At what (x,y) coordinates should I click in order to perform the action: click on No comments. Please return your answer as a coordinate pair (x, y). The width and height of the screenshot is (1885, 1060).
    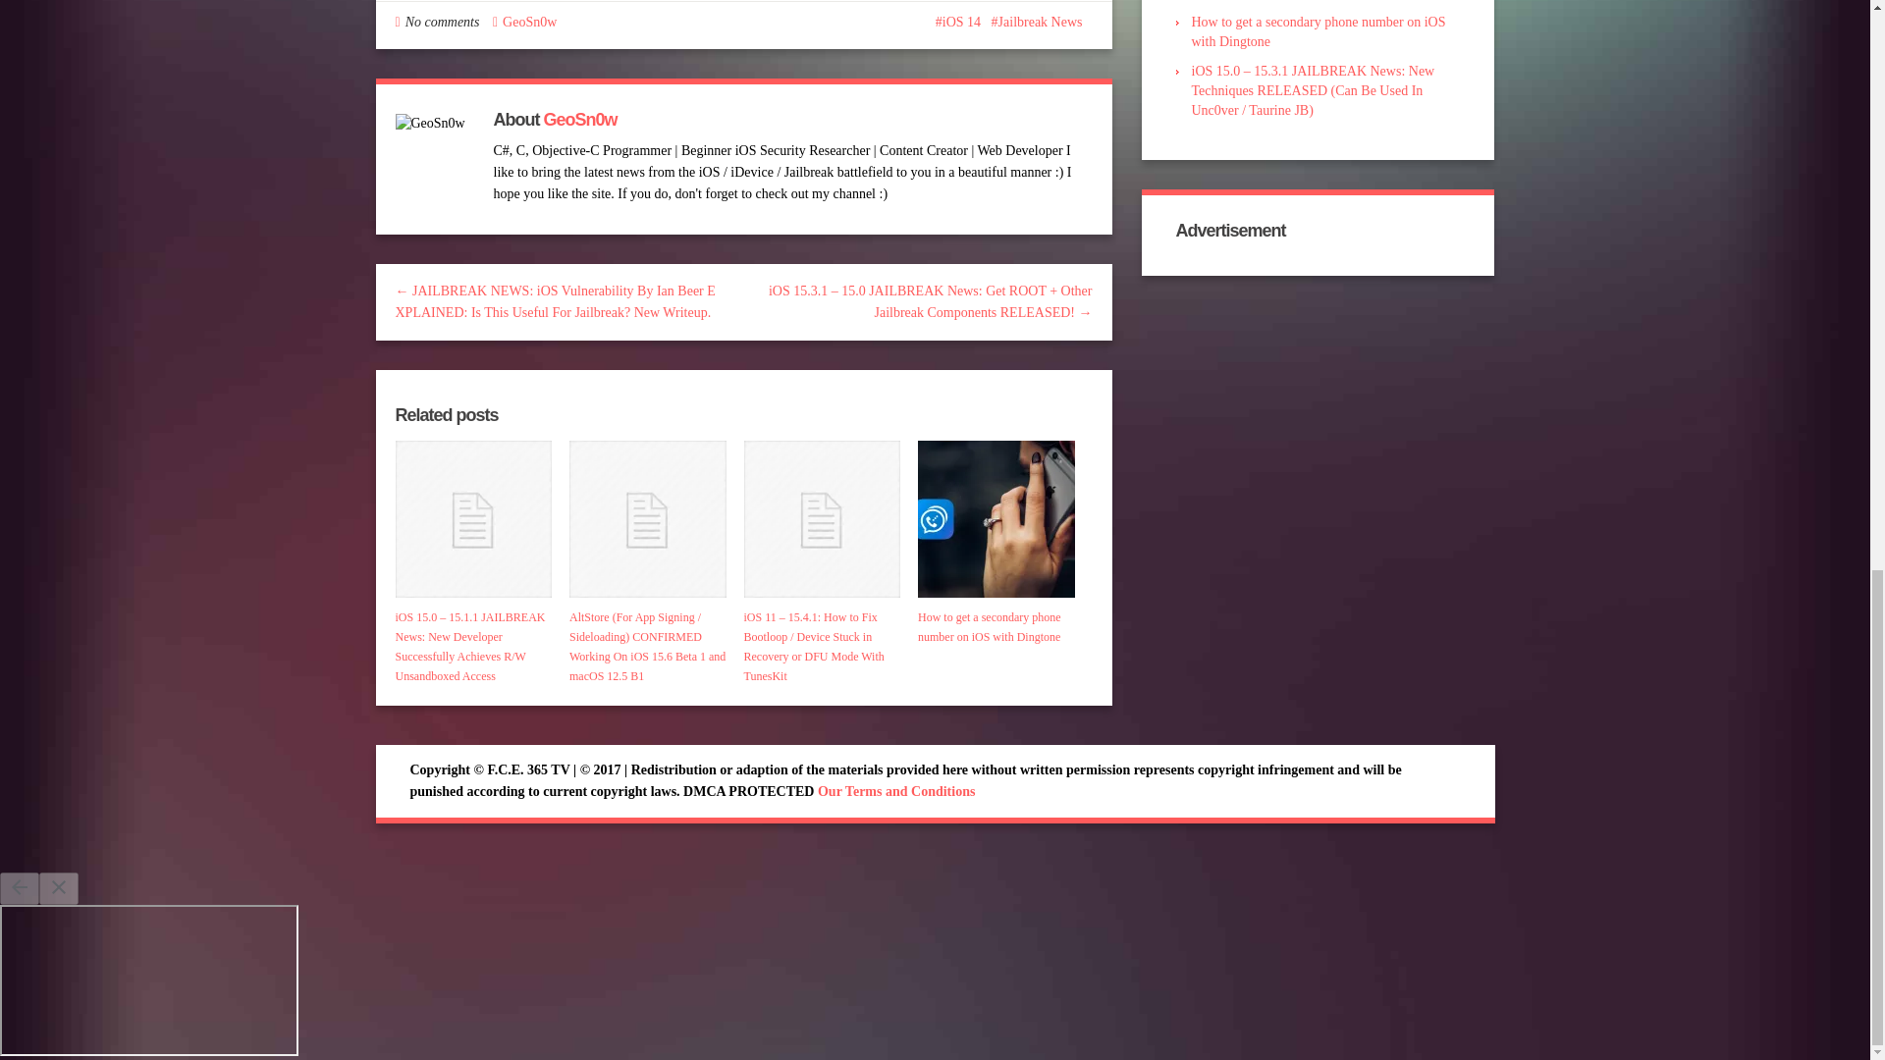
    Looking at the image, I should click on (442, 22).